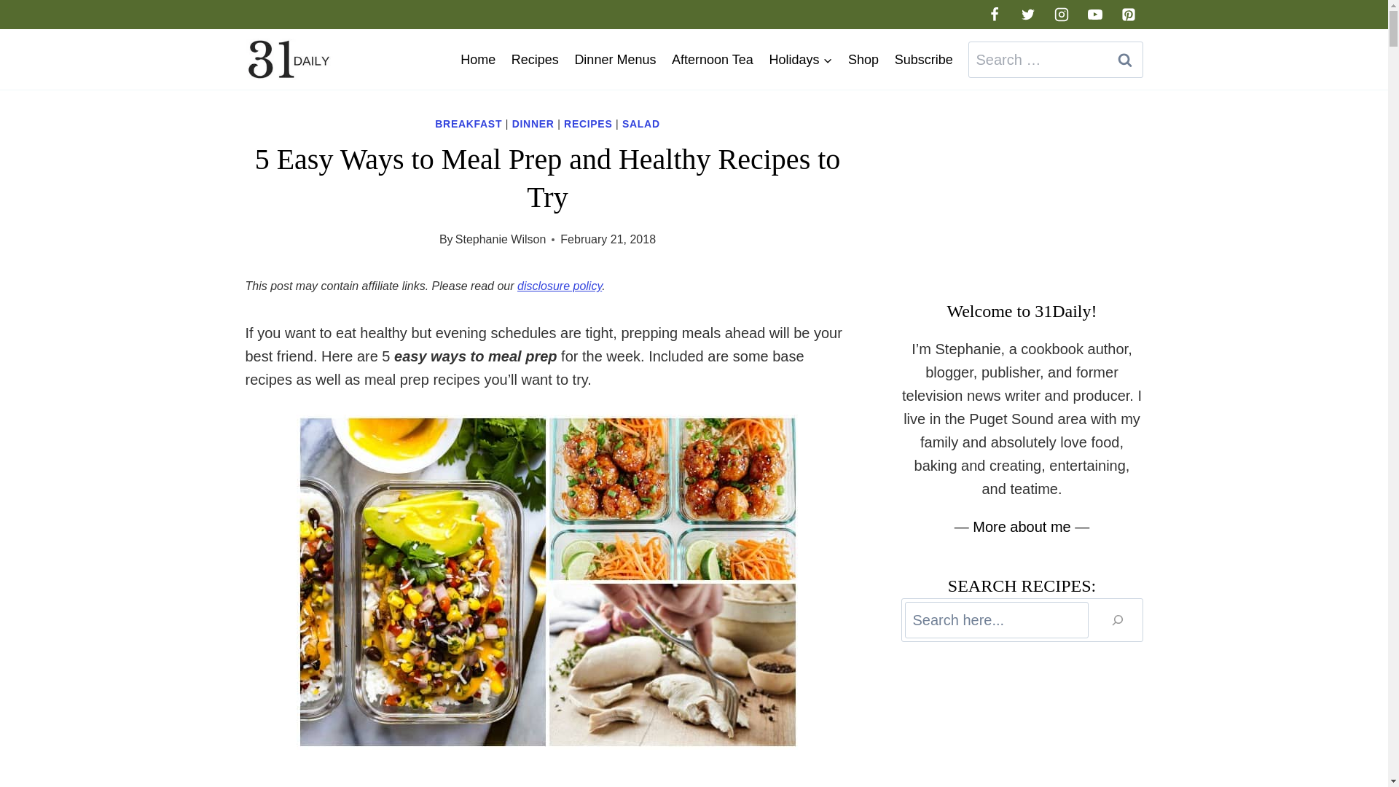 Image resolution: width=1399 pixels, height=787 pixels. What do you see at coordinates (863, 60) in the screenshot?
I see `Shop` at bounding box center [863, 60].